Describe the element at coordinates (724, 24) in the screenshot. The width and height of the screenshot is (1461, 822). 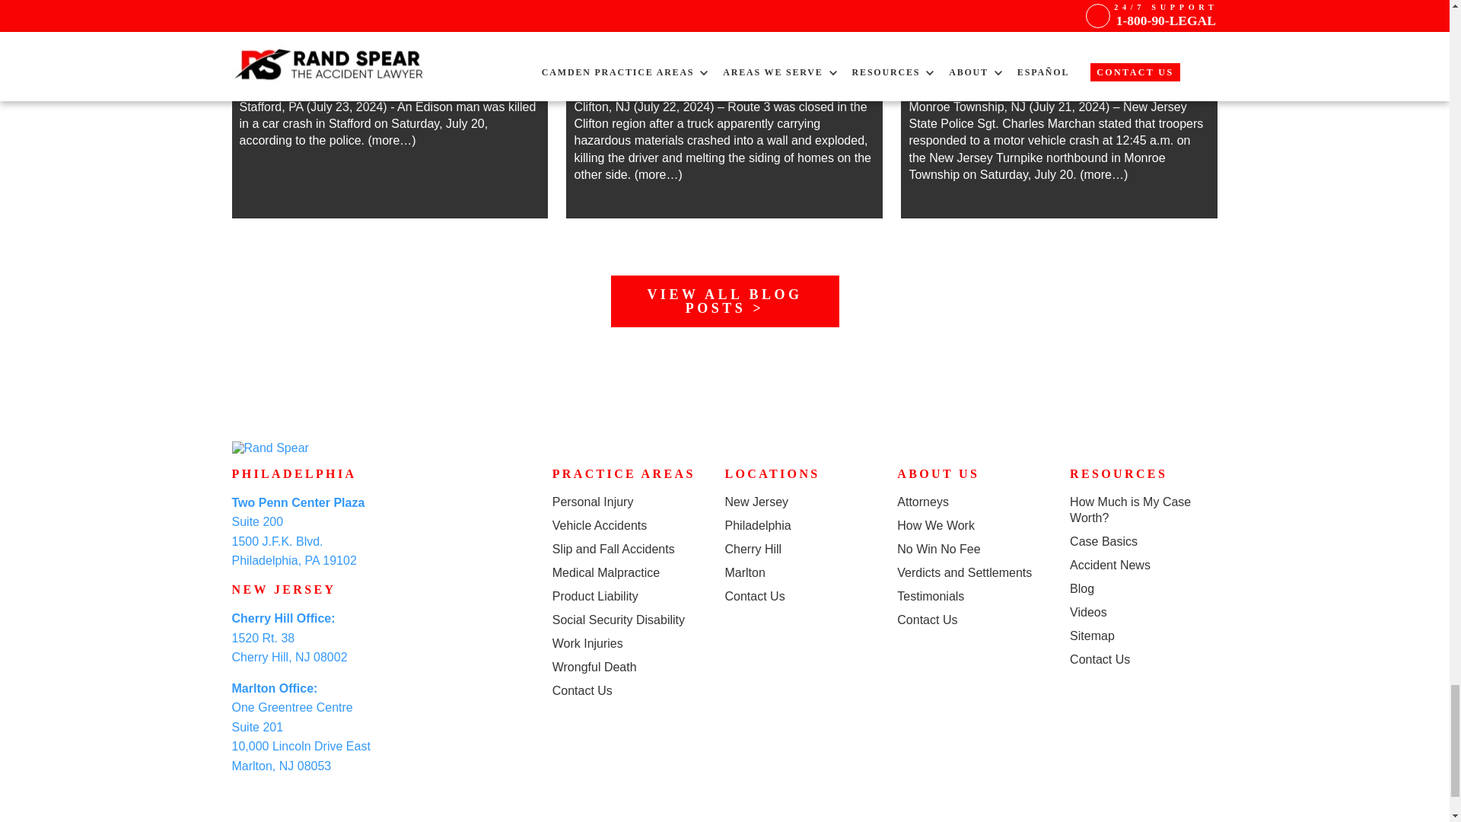
I see `READ MORE` at that location.